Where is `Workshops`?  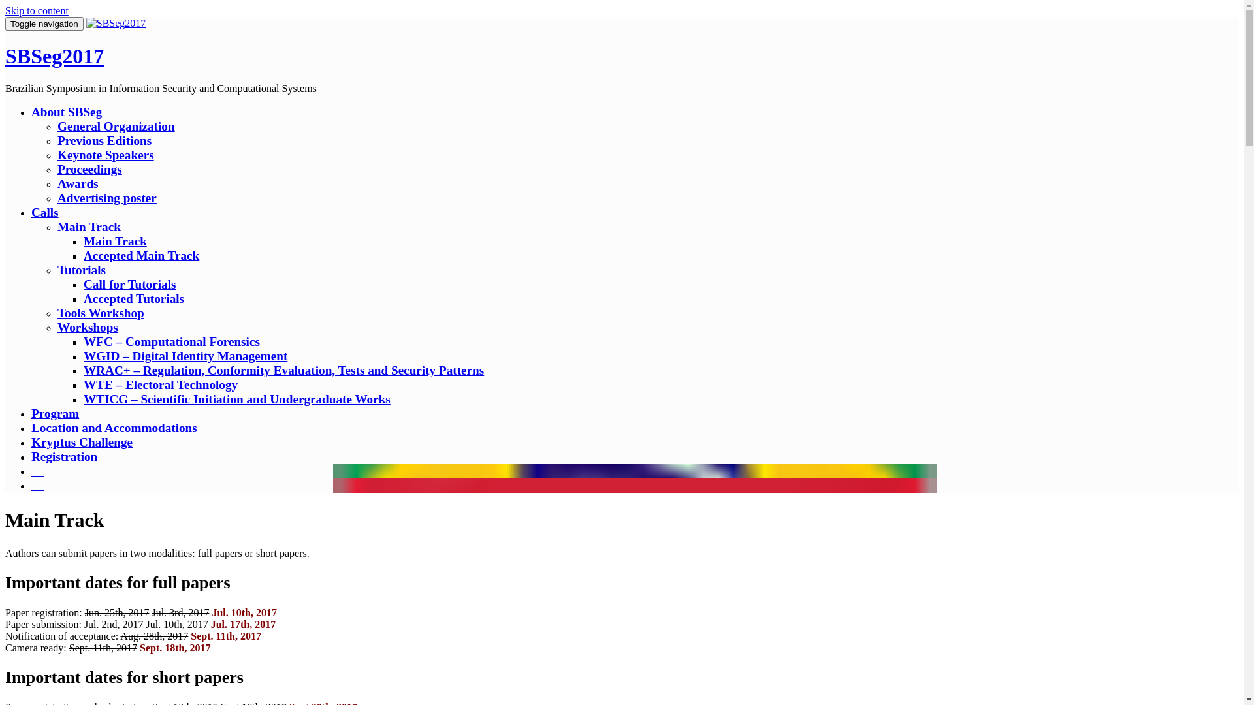
Workshops is located at coordinates (88, 328).